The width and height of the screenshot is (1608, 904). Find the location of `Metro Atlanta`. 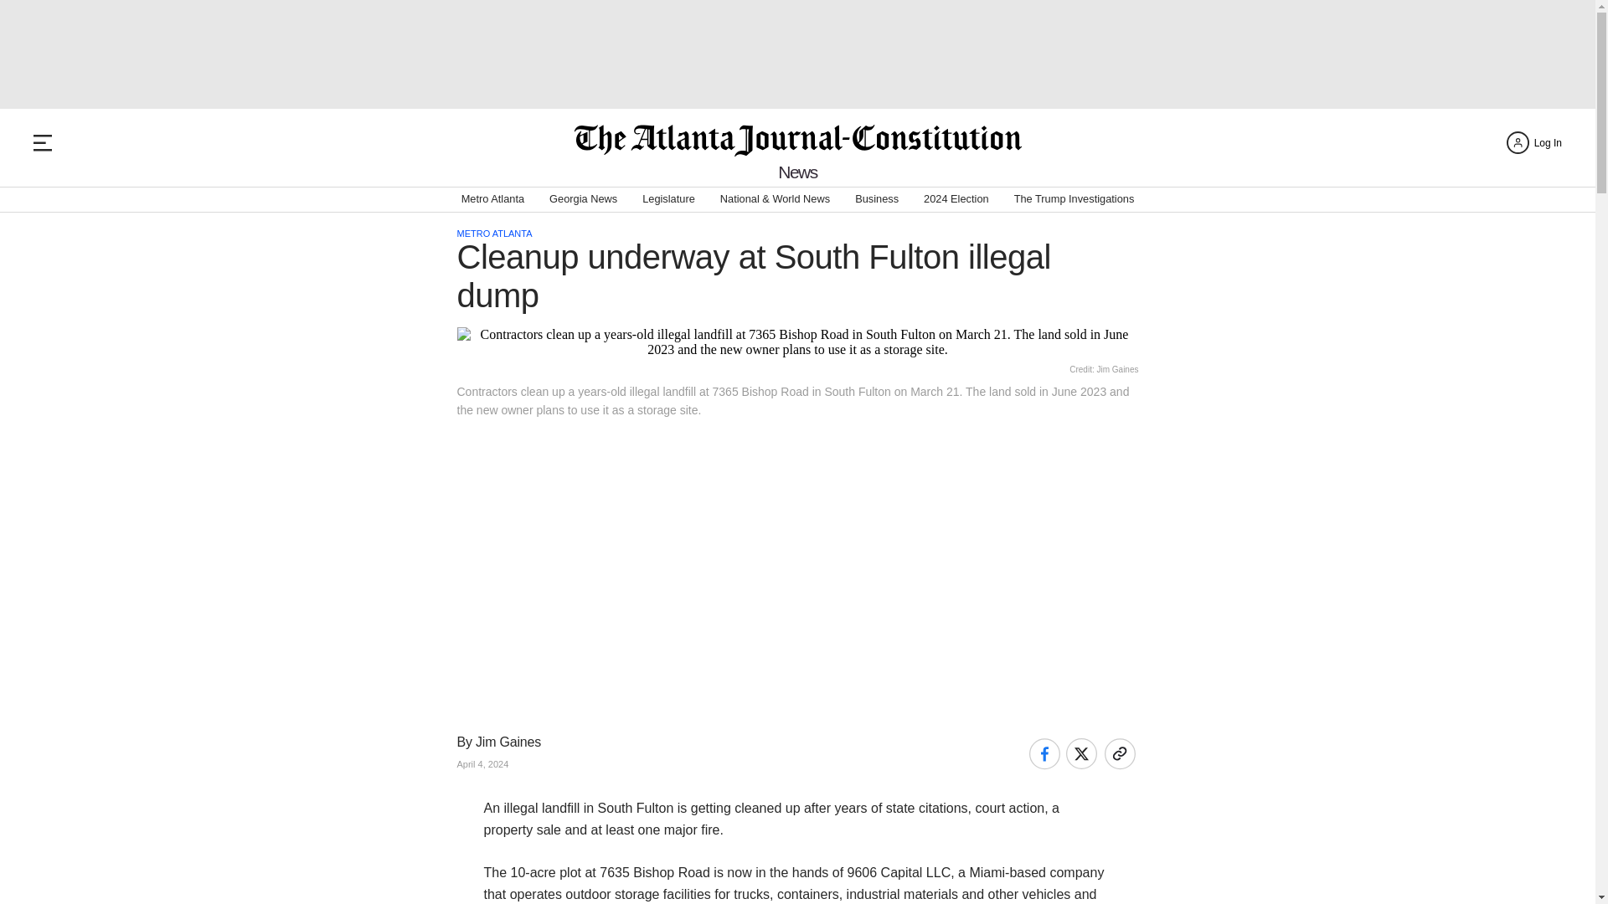

Metro Atlanta is located at coordinates (492, 199).